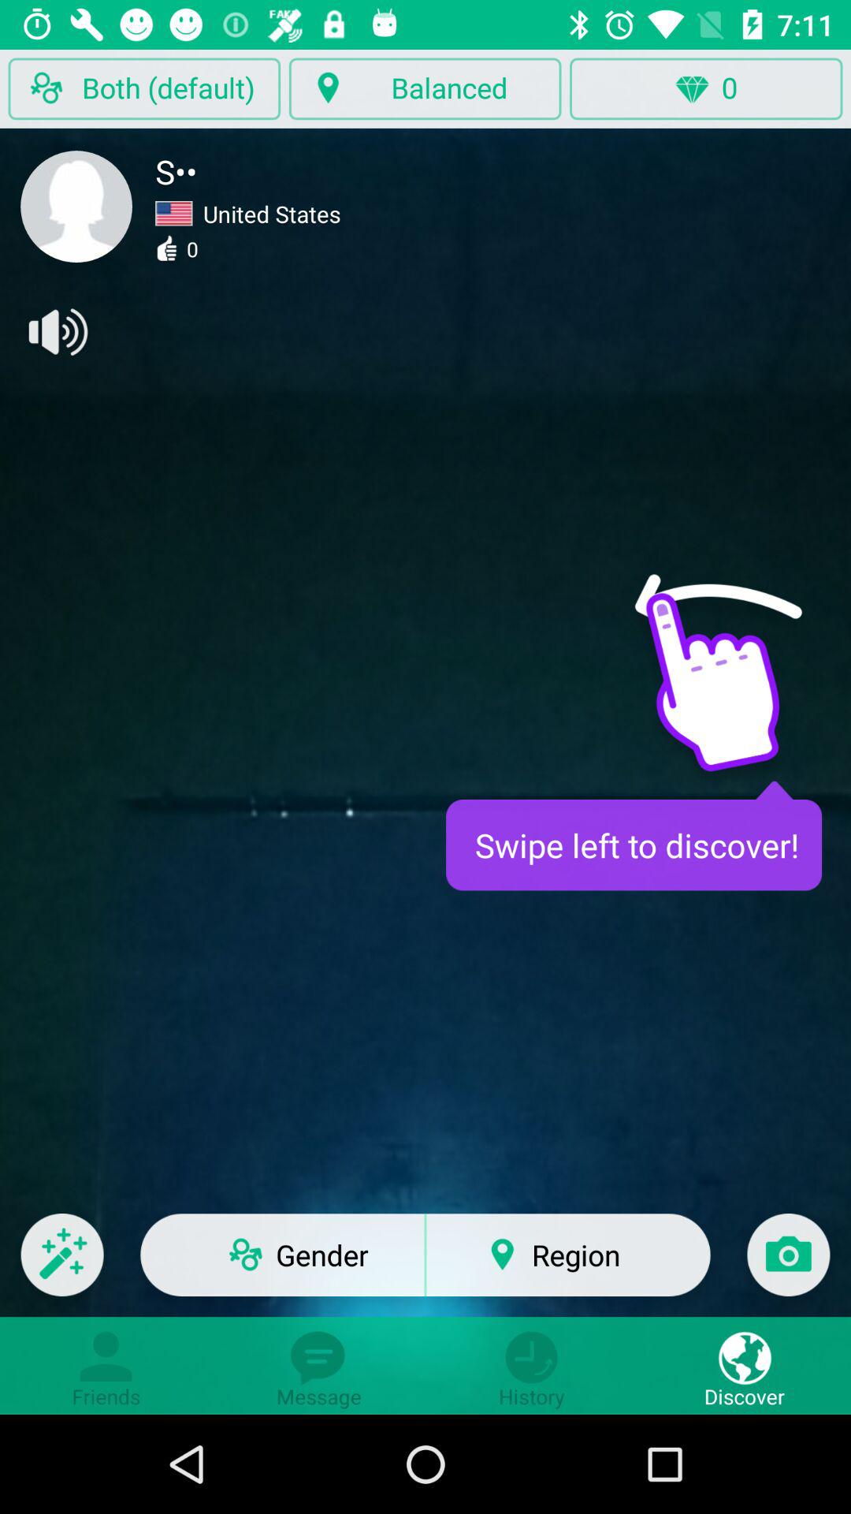 The image size is (851, 1514). Describe the element at coordinates (76, 207) in the screenshot. I see `select contact` at that location.